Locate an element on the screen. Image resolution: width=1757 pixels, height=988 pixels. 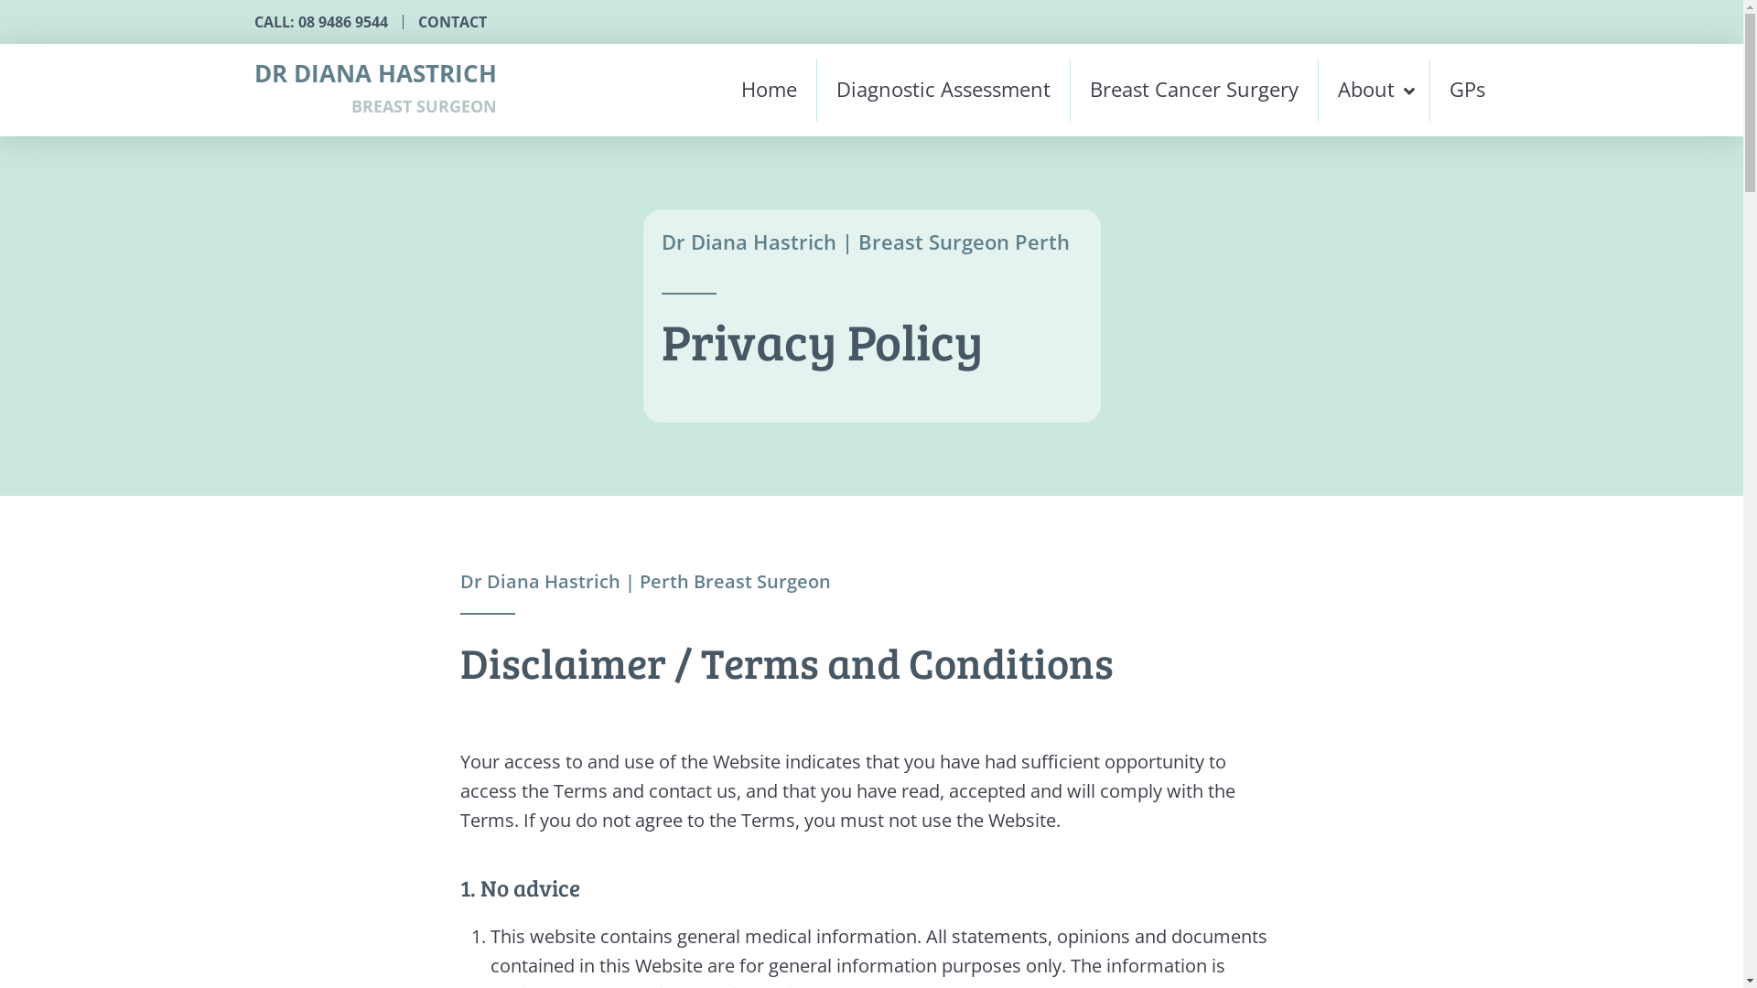
CONTACT is located at coordinates (445, 22).